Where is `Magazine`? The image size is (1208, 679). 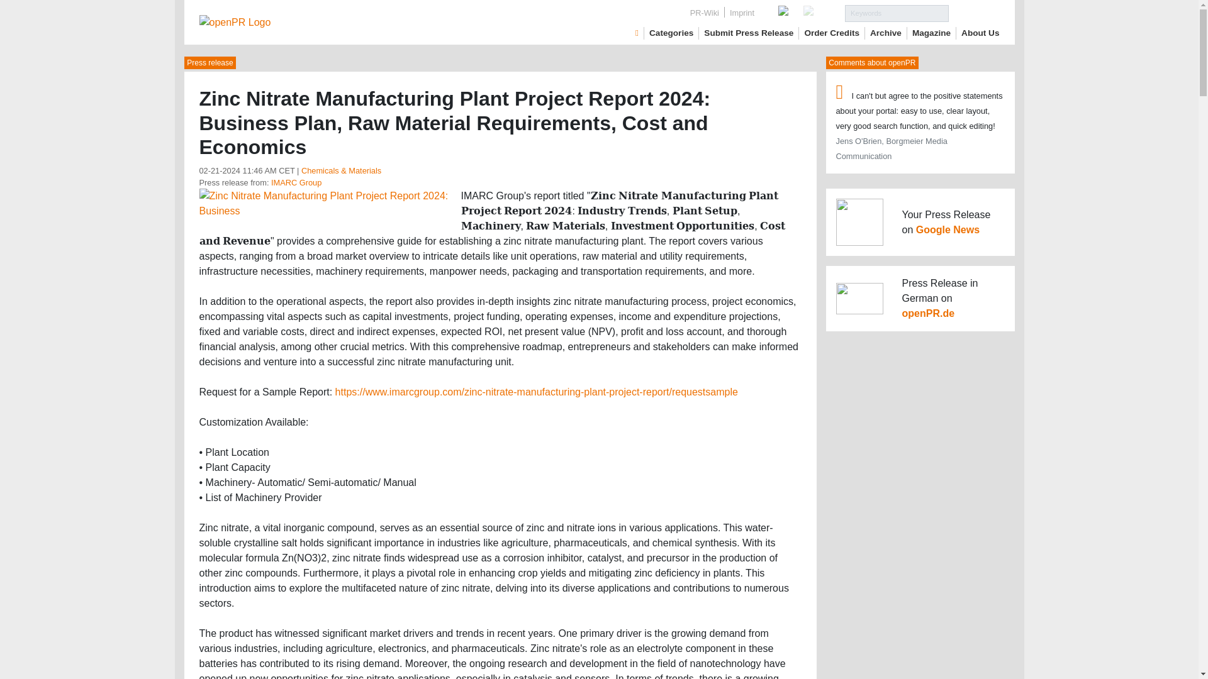 Magazine is located at coordinates (931, 33).